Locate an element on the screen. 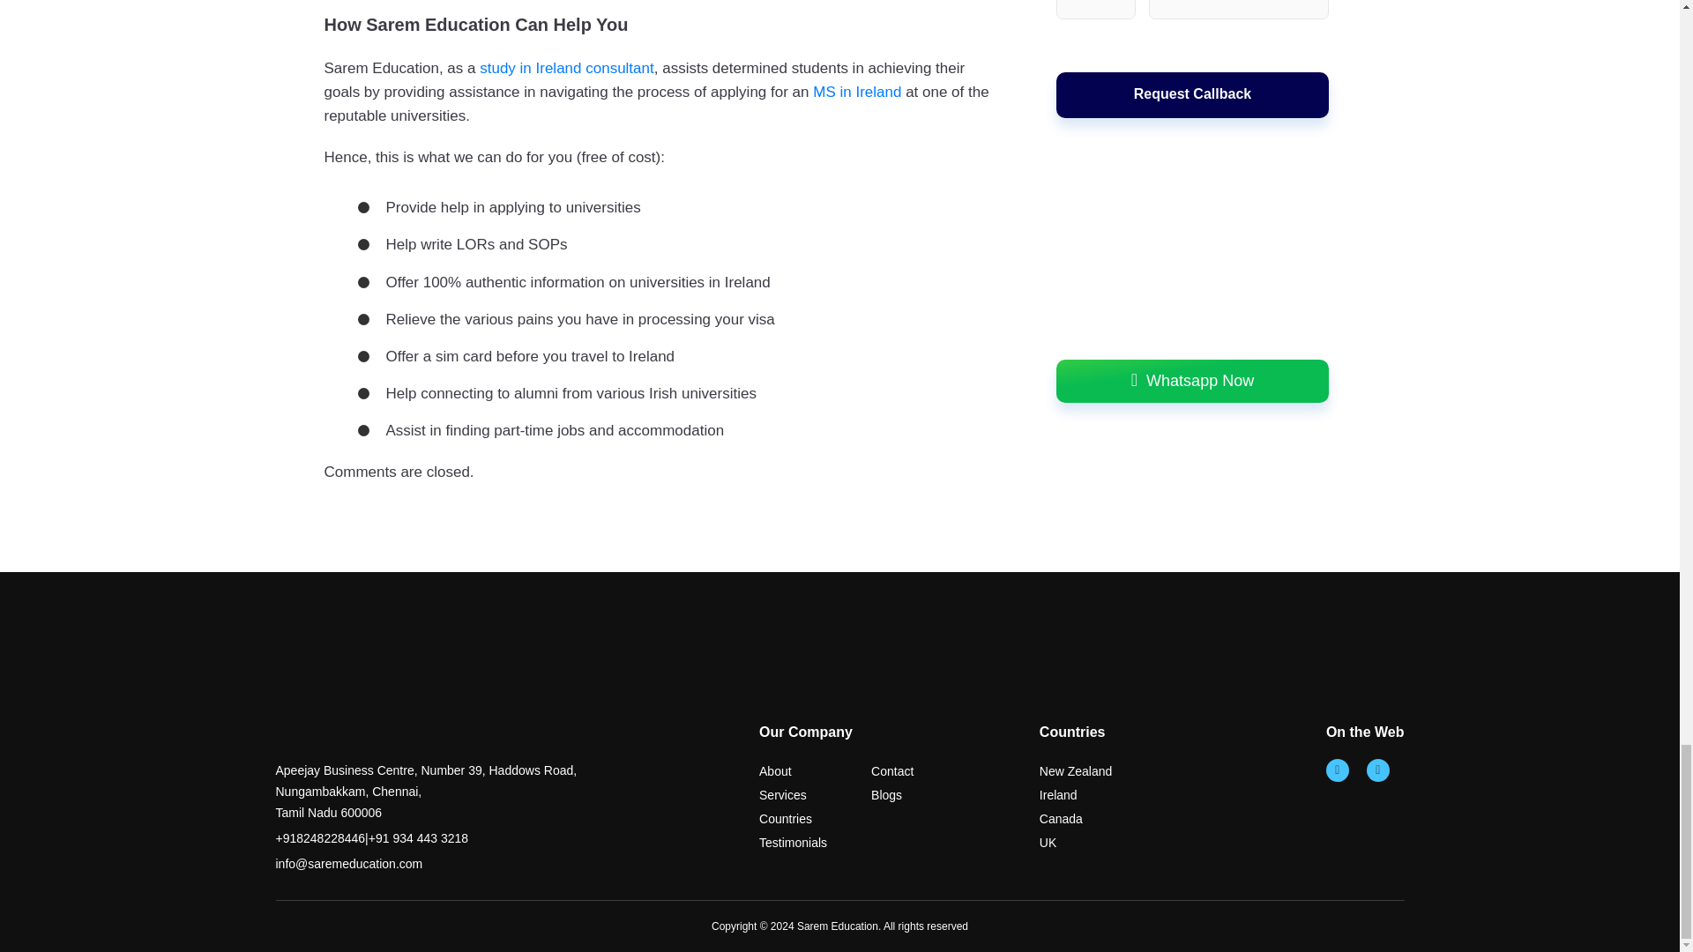 The image size is (1693, 952). About is located at coordinates (775, 771).